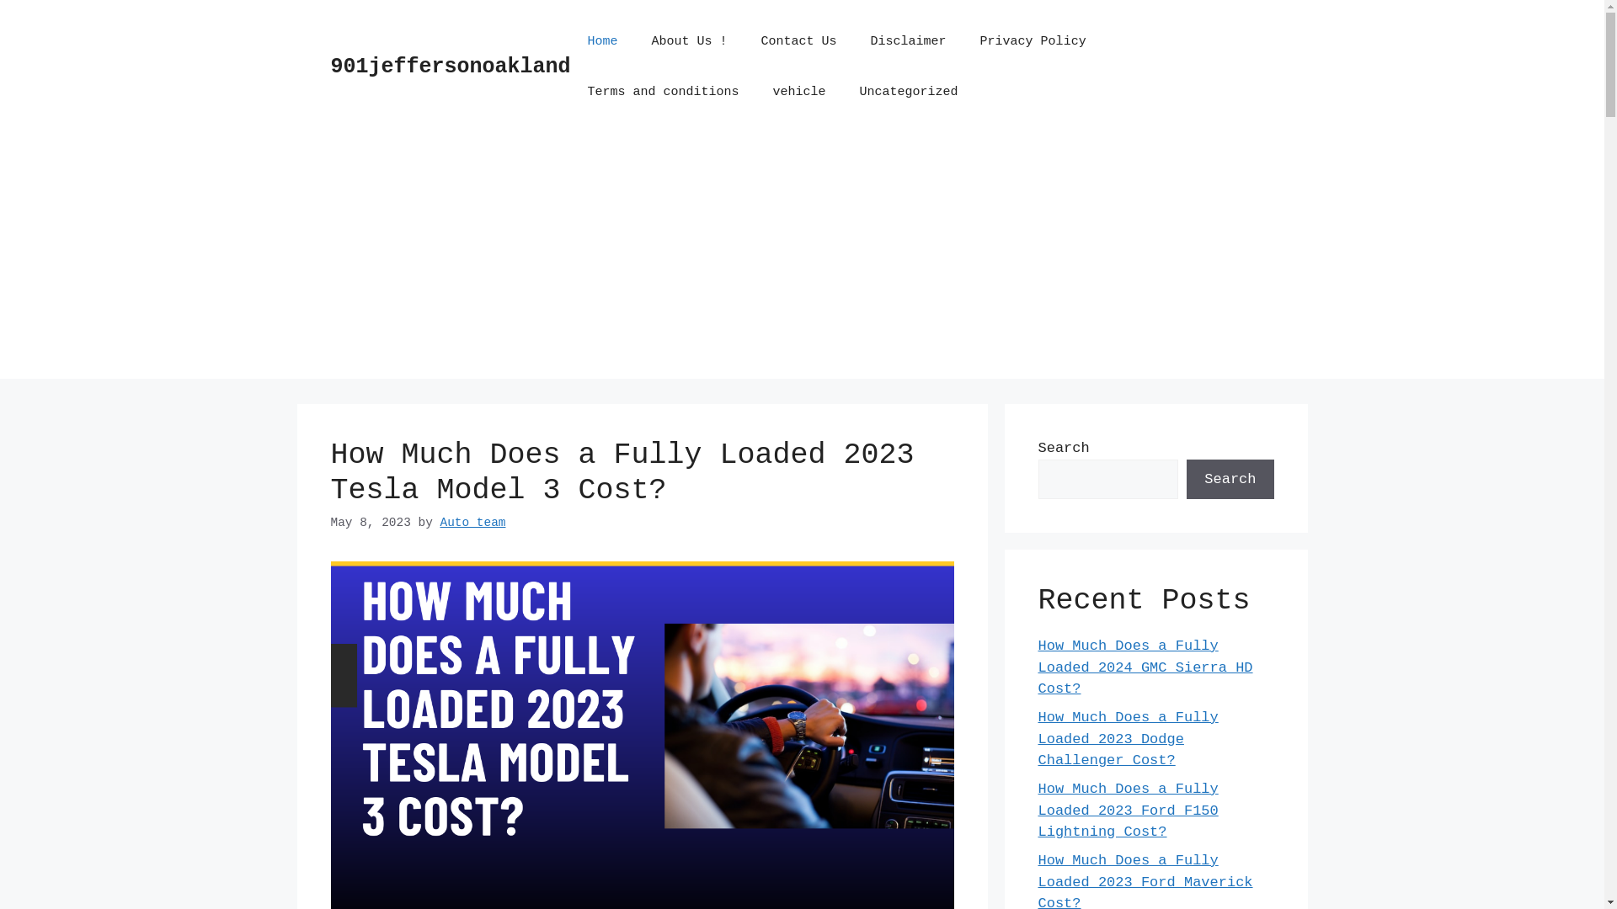 The image size is (1617, 909). Describe the element at coordinates (802, 261) in the screenshot. I see `Advertisement` at that location.